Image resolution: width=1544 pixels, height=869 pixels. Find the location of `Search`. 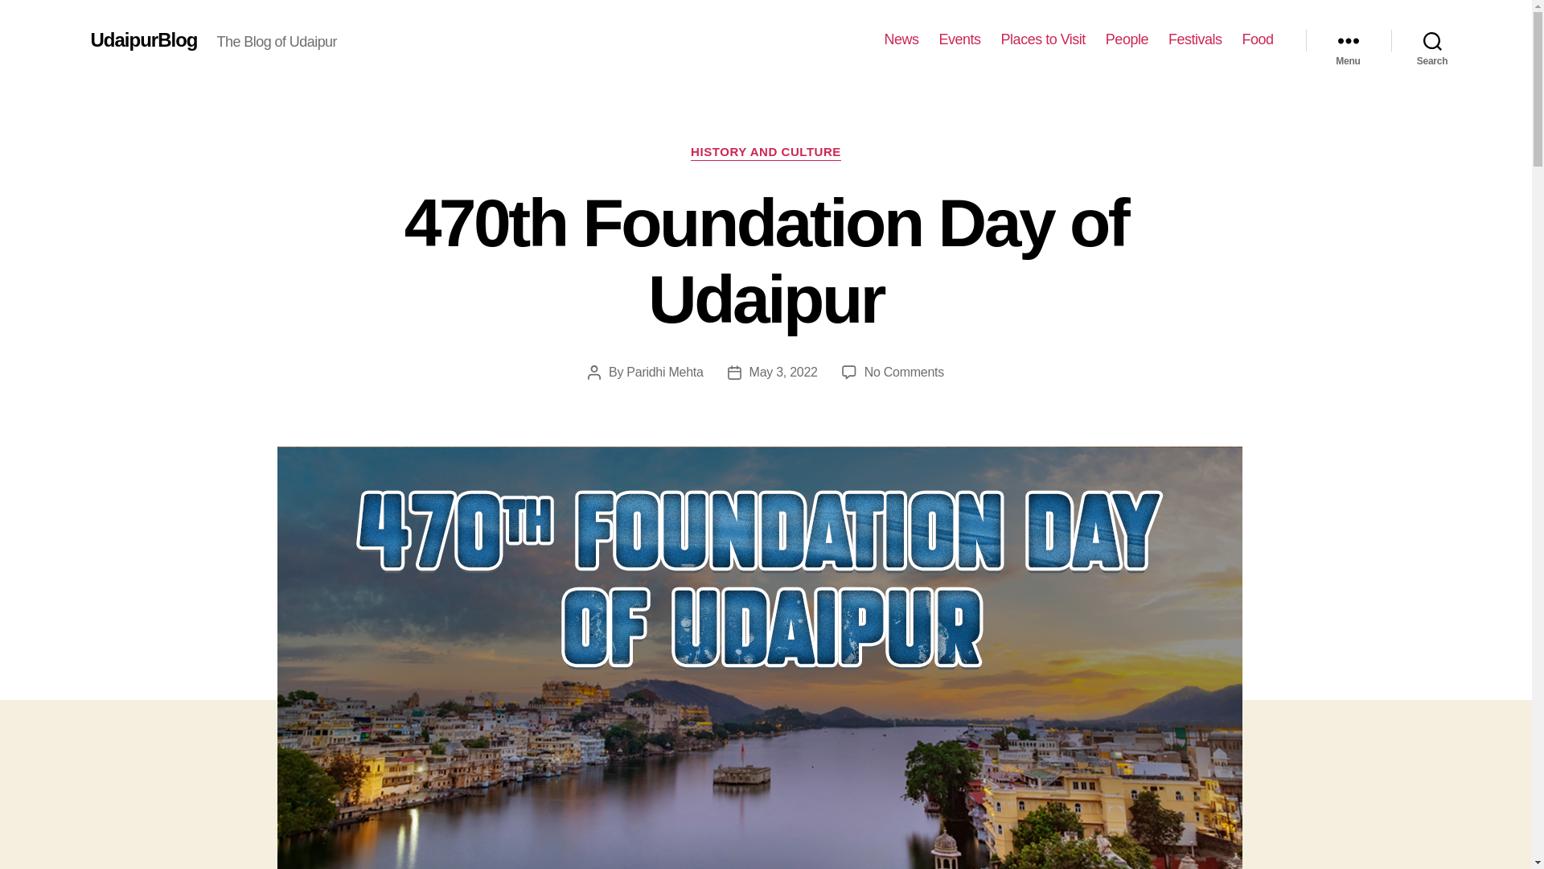

Search is located at coordinates (1195, 39).